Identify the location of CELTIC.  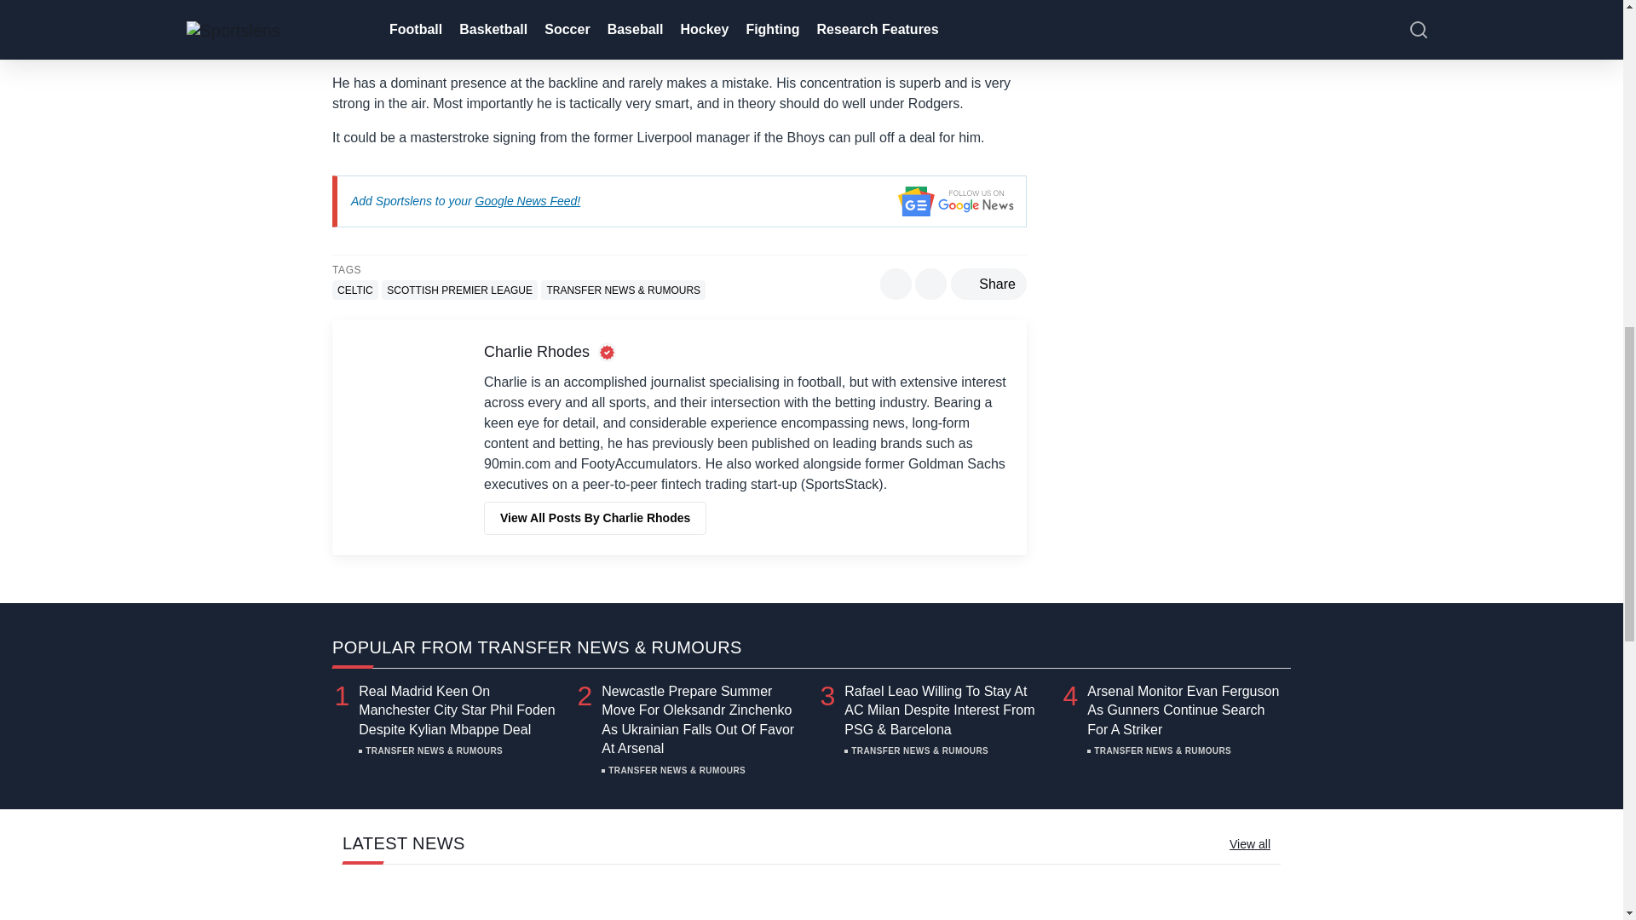
(354, 290).